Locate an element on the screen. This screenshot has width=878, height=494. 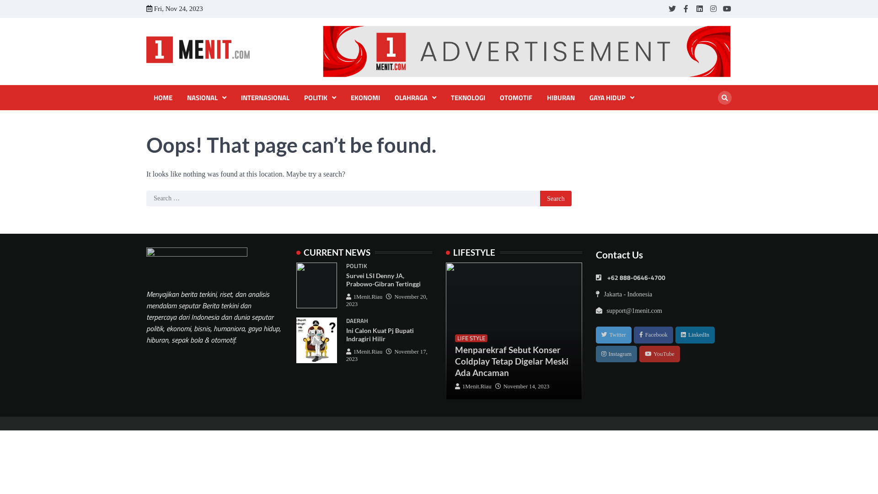
1Menit.Riau is located at coordinates (364, 352).